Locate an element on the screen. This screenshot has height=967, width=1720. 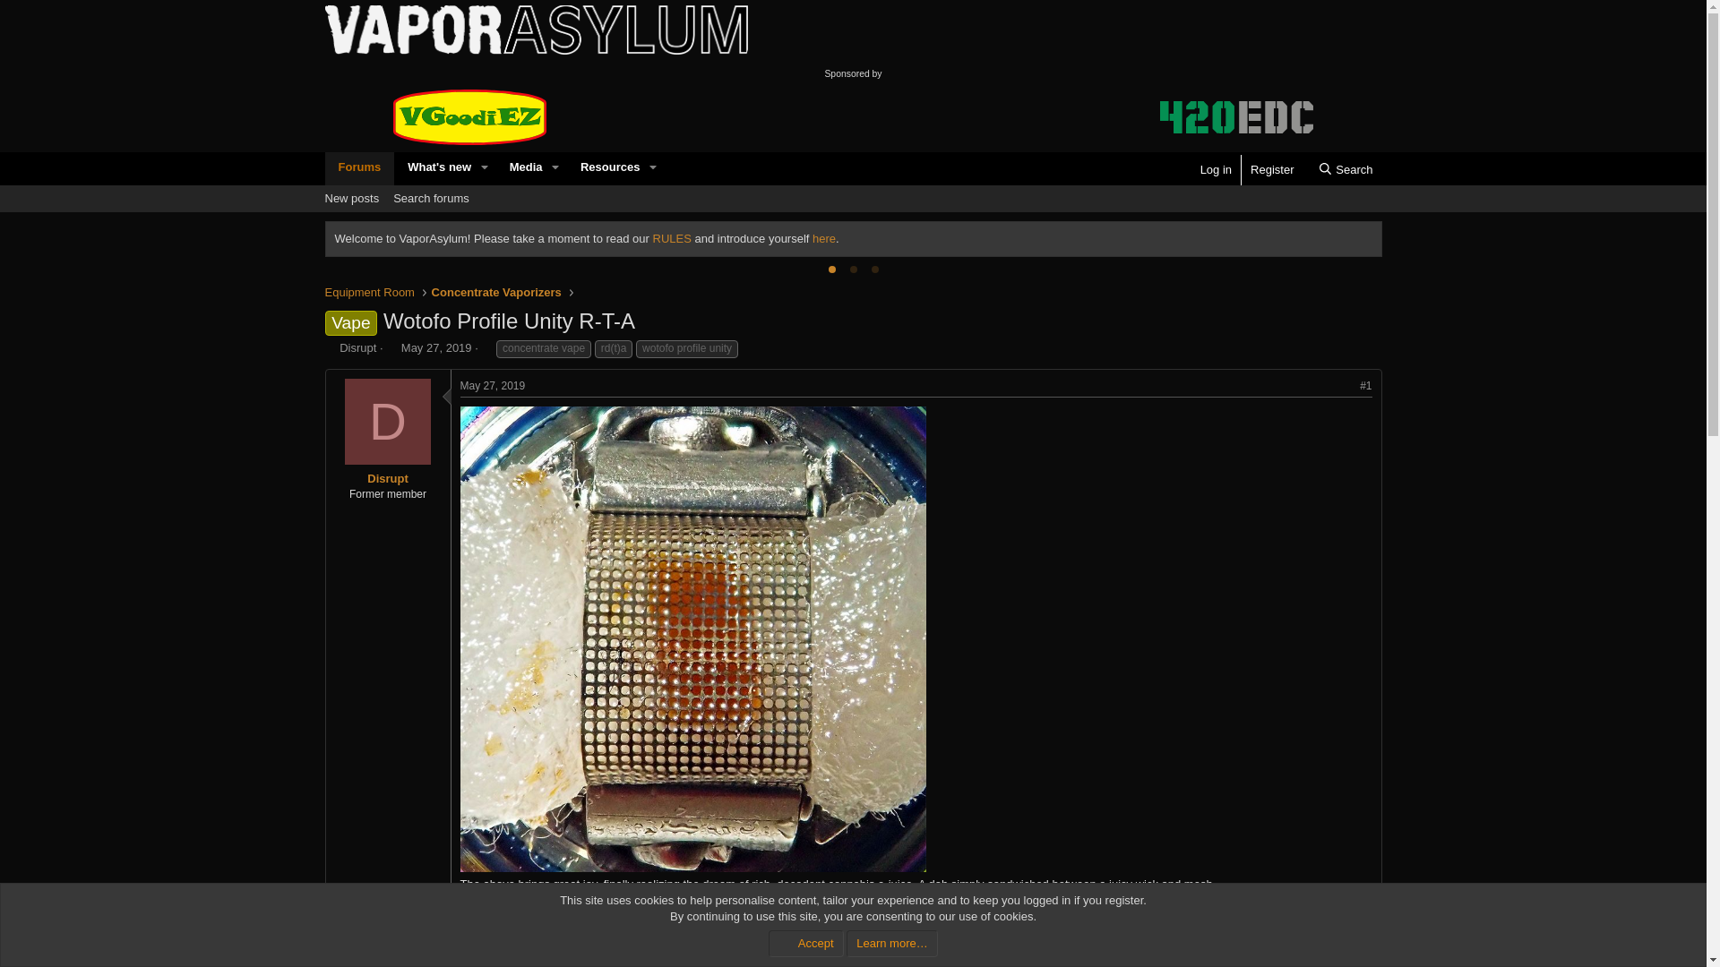
Search is located at coordinates (358, 167).